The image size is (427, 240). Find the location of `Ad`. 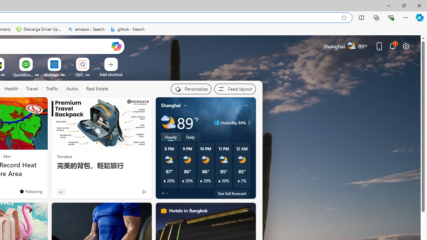

Ad is located at coordinates (61, 192).